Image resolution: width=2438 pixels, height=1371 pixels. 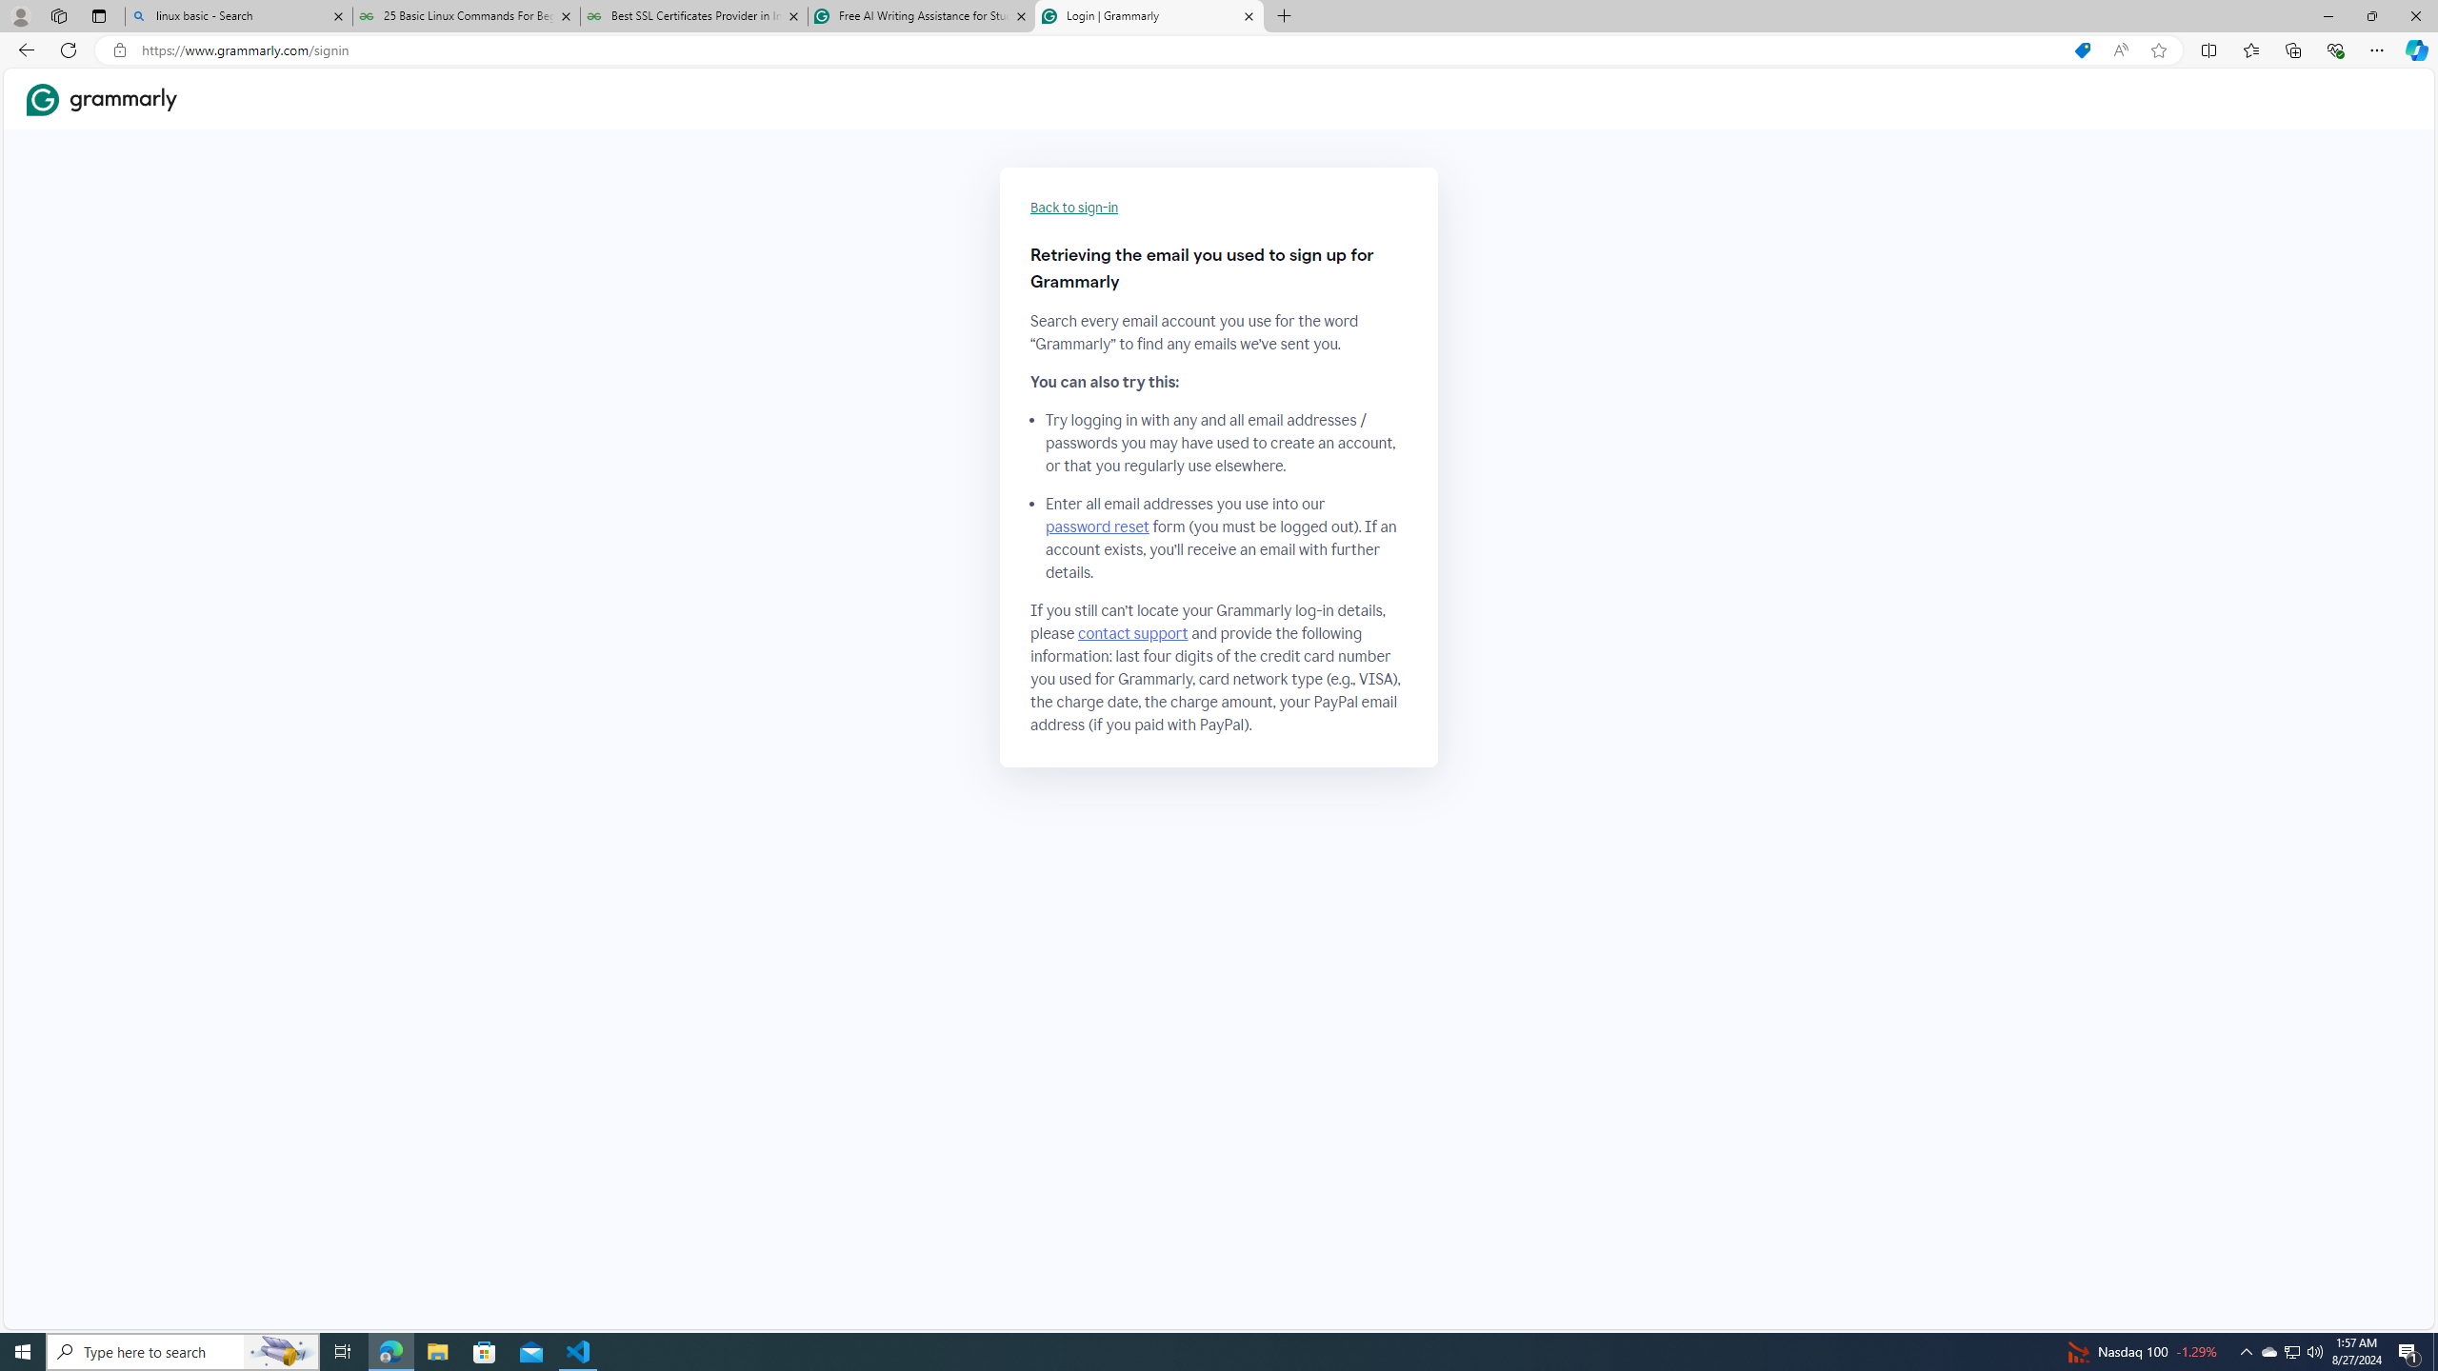 I want to click on Back to sign-in, so click(x=1074, y=208).